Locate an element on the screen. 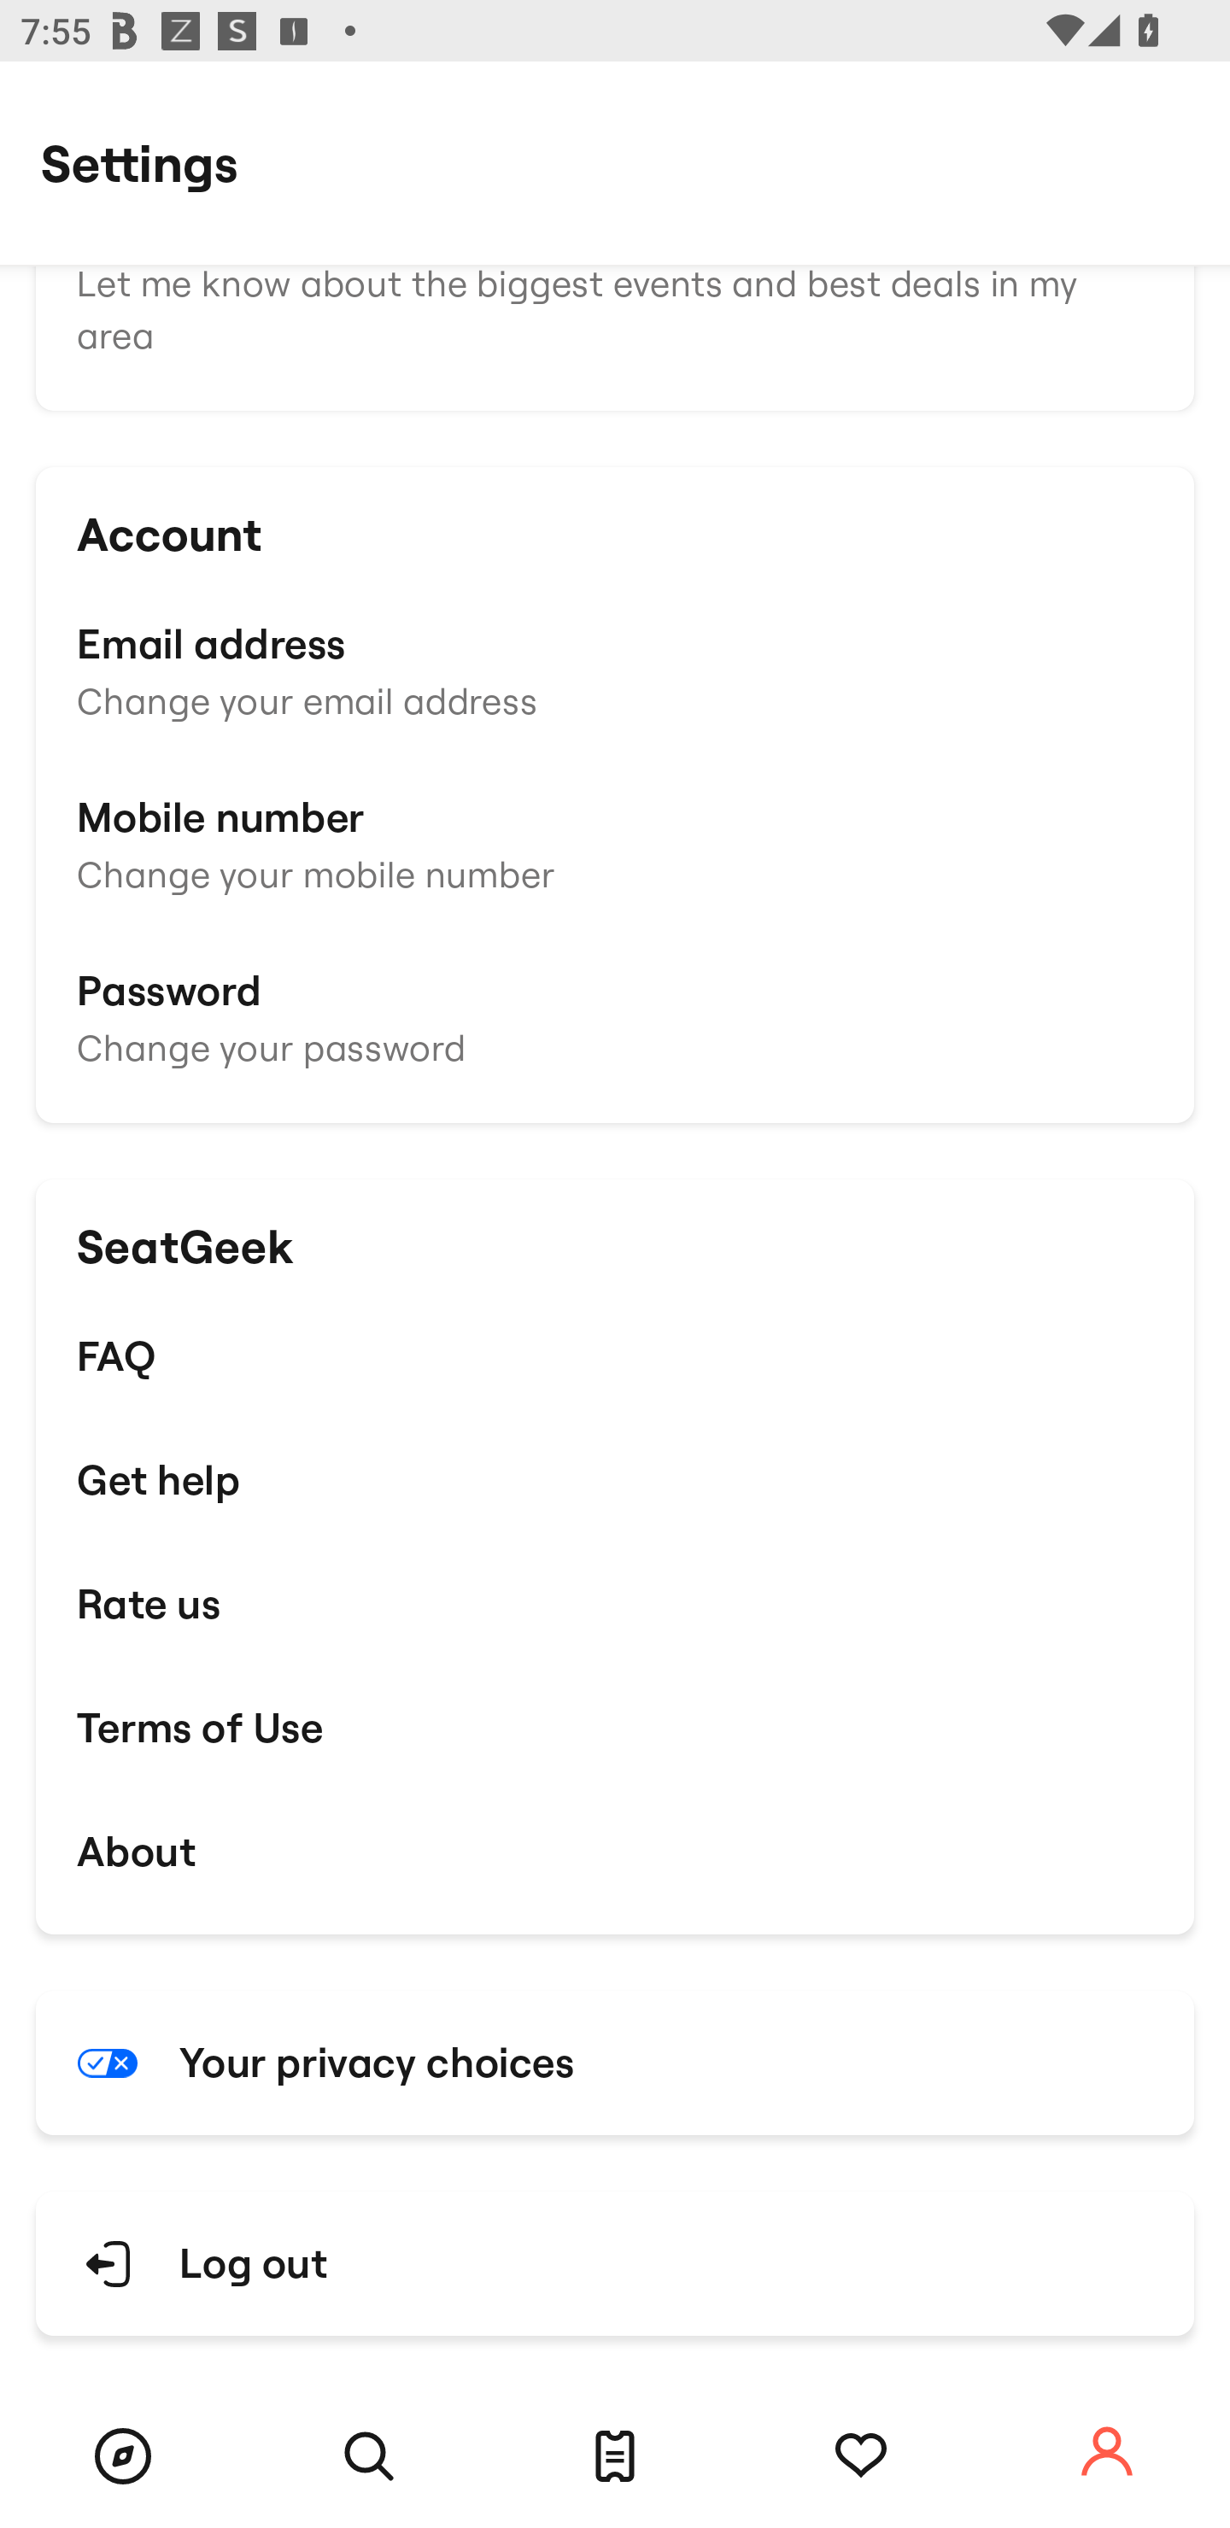 This screenshot has height=2528, width=1230. Terms of Use is located at coordinates (615, 1727).